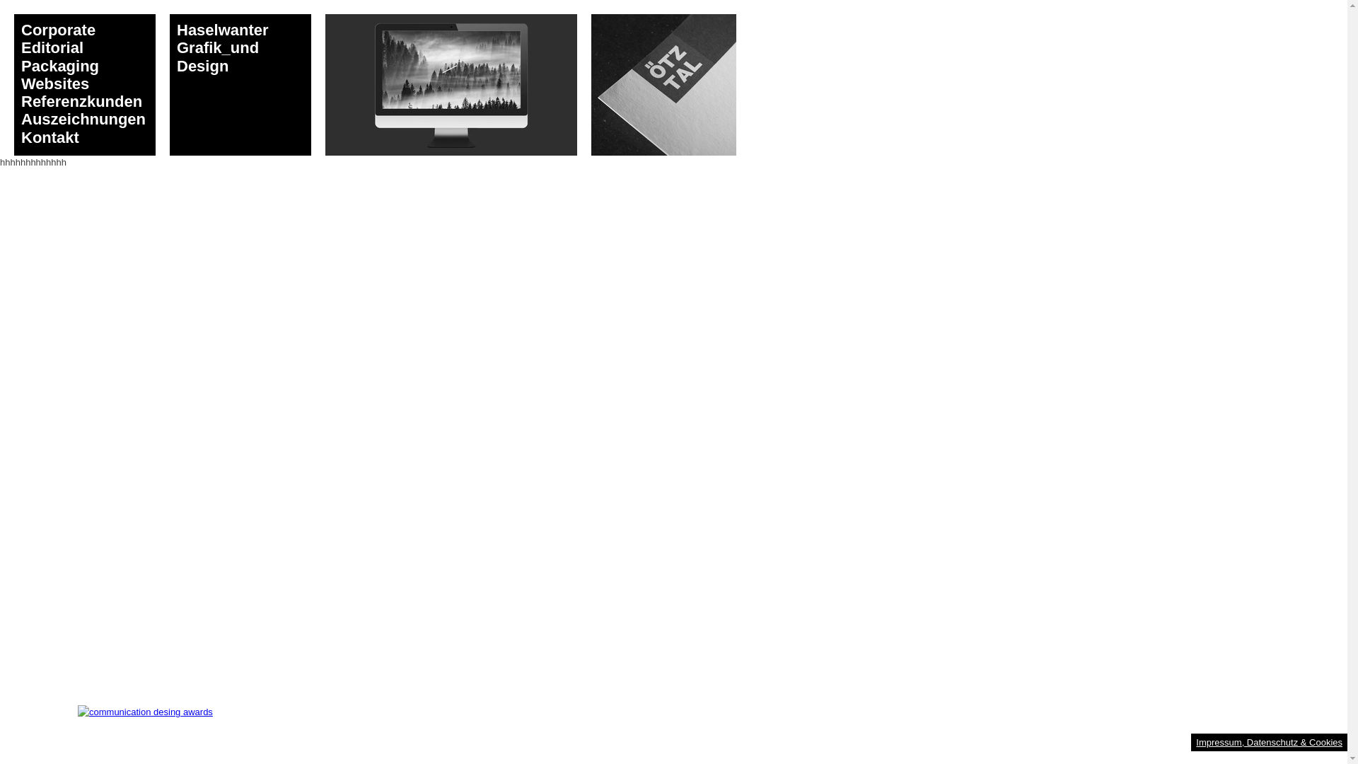  What do you see at coordinates (83, 119) in the screenshot?
I see `Auszeichnungen` at bounding box center [83, 119].